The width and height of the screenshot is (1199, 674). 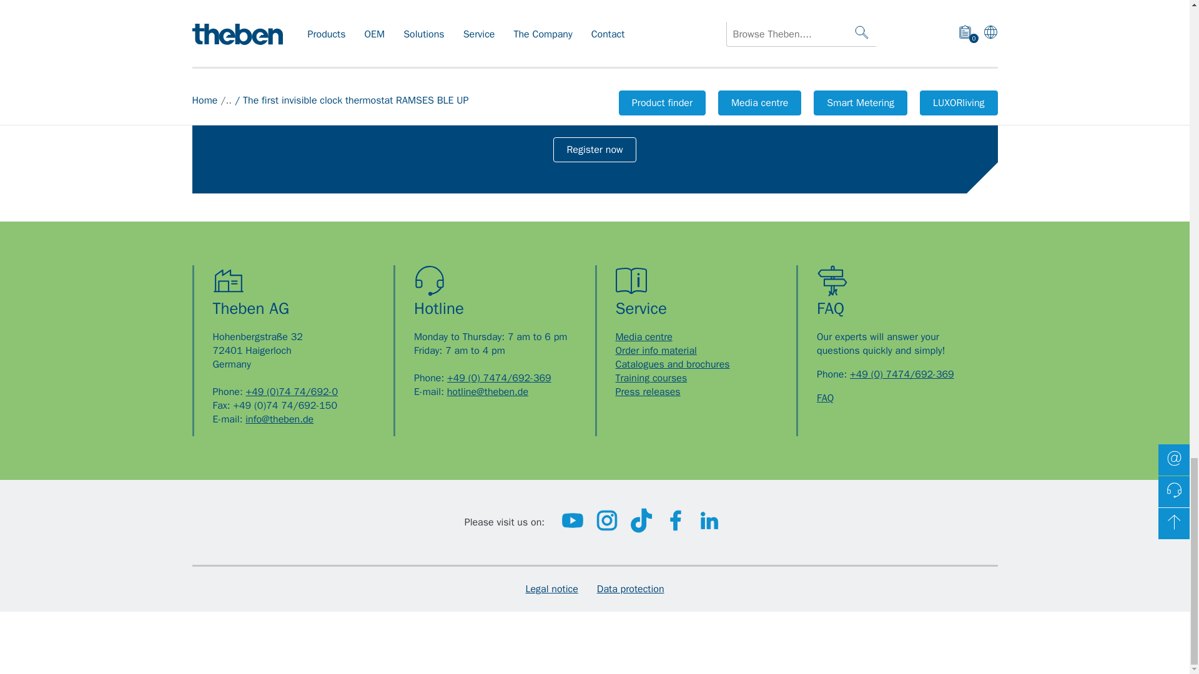 I want to click on Catalogues and brochures, so click(x=673, y=364).